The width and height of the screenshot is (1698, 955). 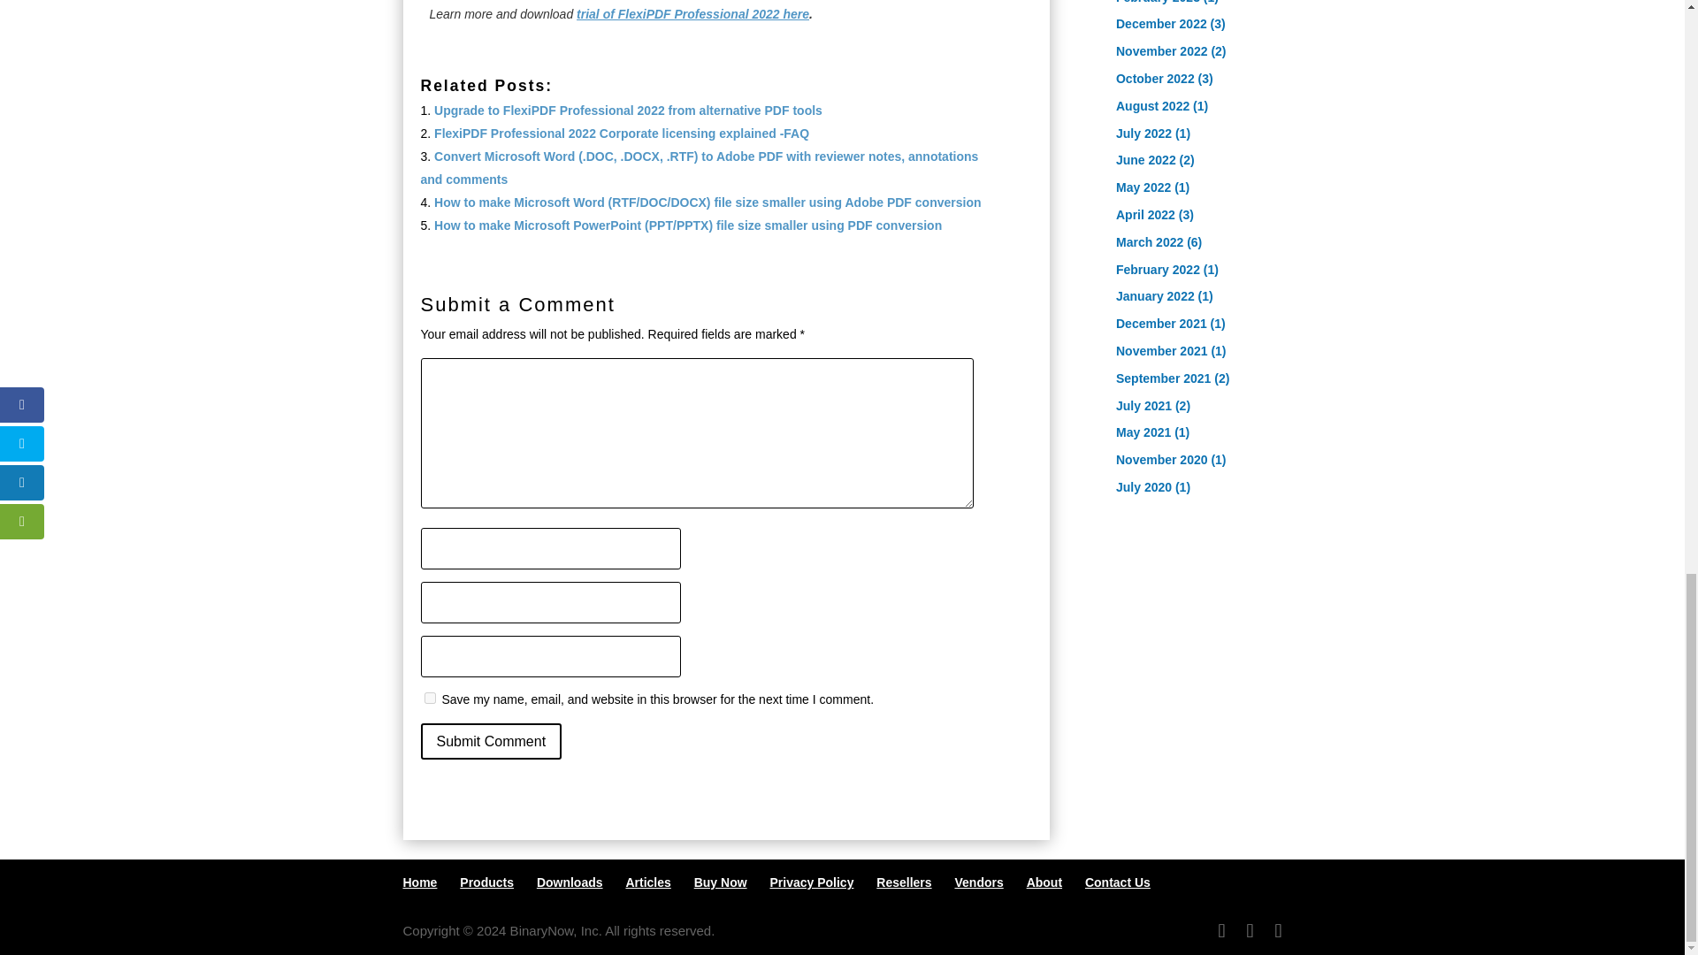 What do you see at coordinates (492, 741) in the screenshot?
I see `Submit Comment` at bounding box center [492, 741].